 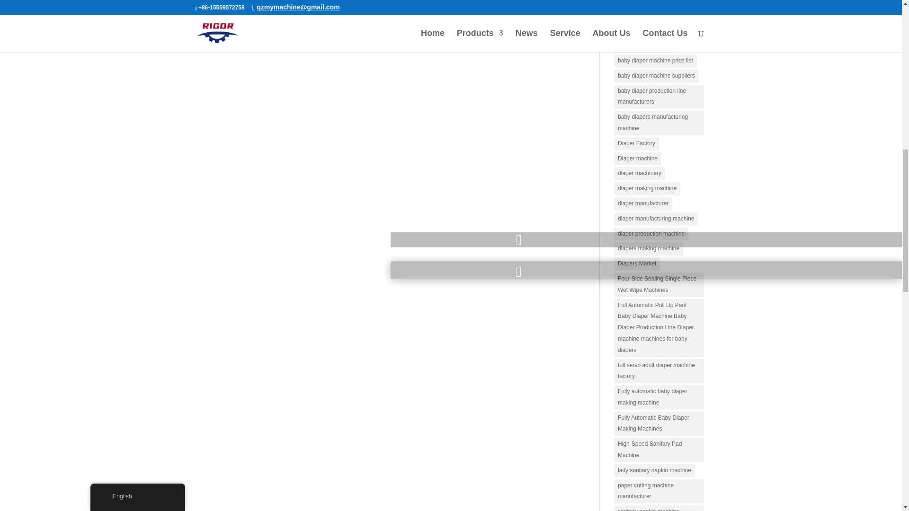 What do you see at coordinates (657, 30) in the screenshot?
I see `automatic baby diaper machine` at bounding box center [657, 30].